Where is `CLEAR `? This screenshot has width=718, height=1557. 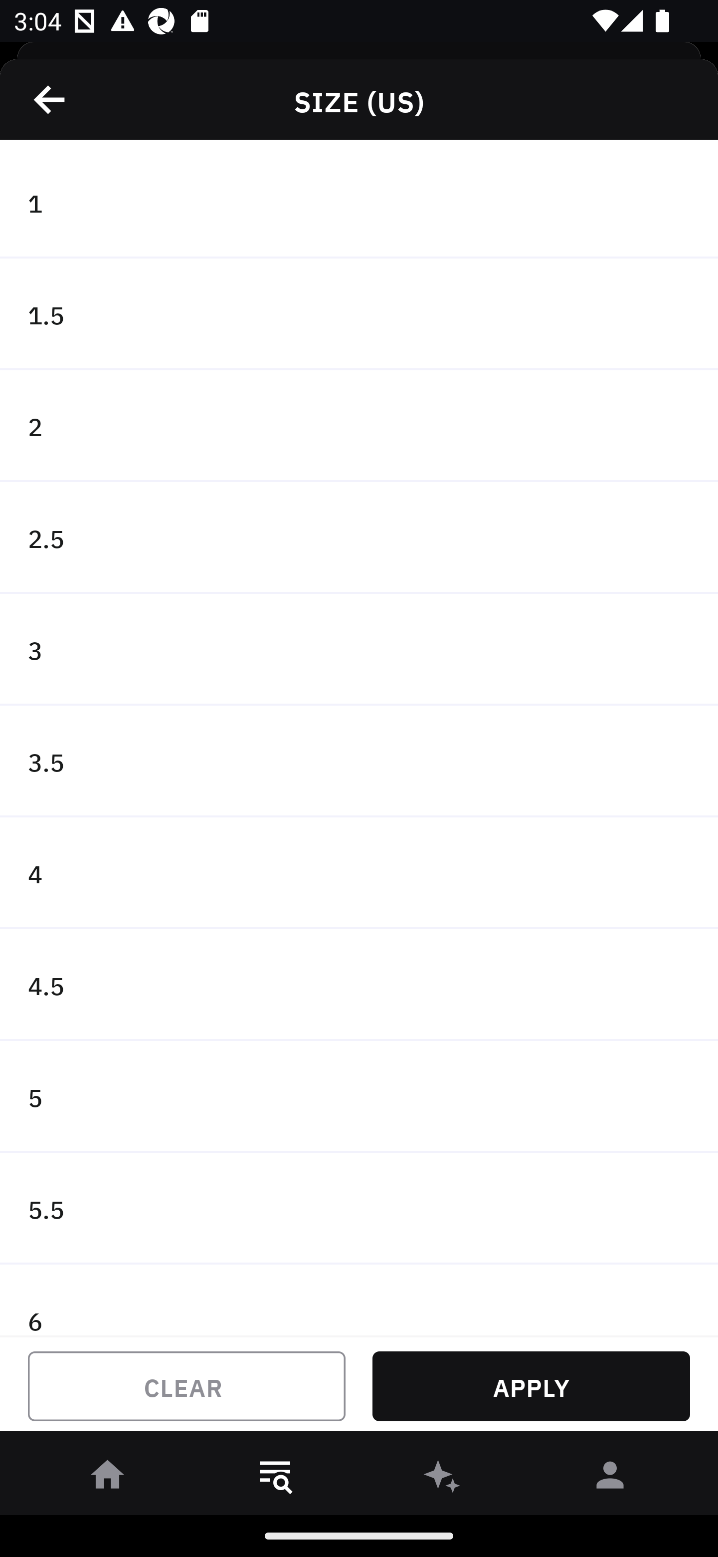 CLEAR  is located at coordinates (186, 1386).